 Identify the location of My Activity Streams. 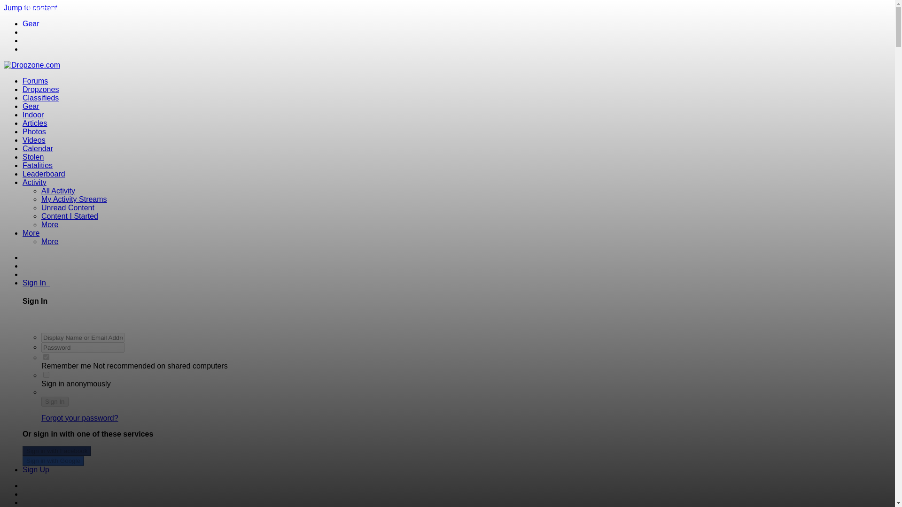
(74, 199).